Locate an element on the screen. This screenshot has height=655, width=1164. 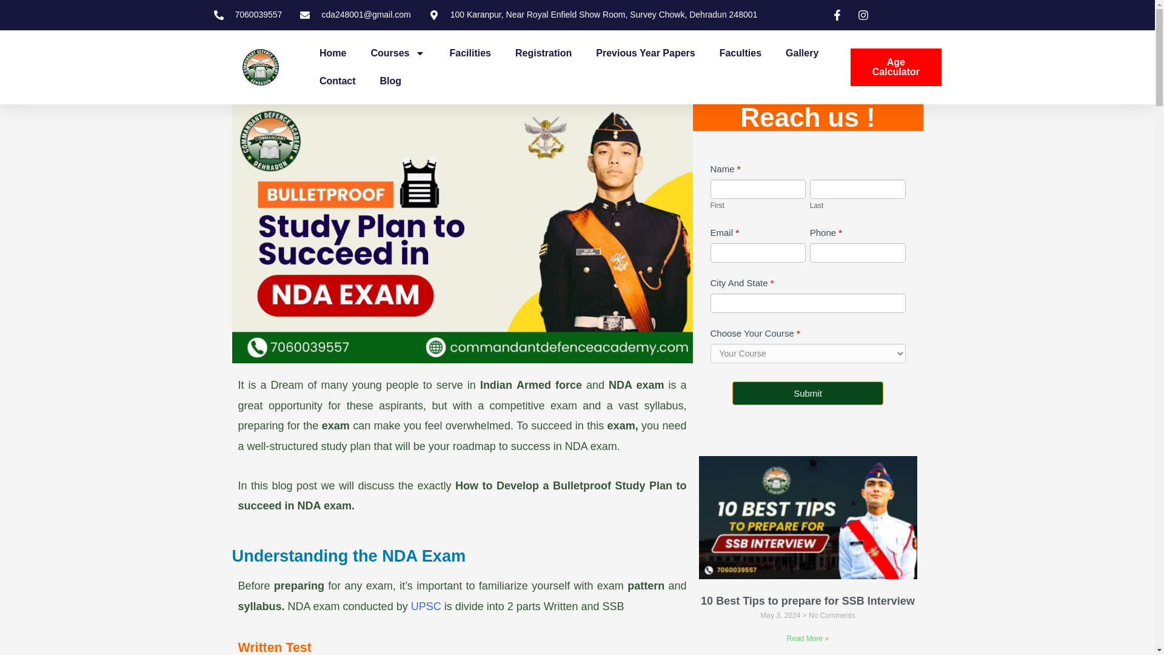
Courses is located at coordinates (398, 53).